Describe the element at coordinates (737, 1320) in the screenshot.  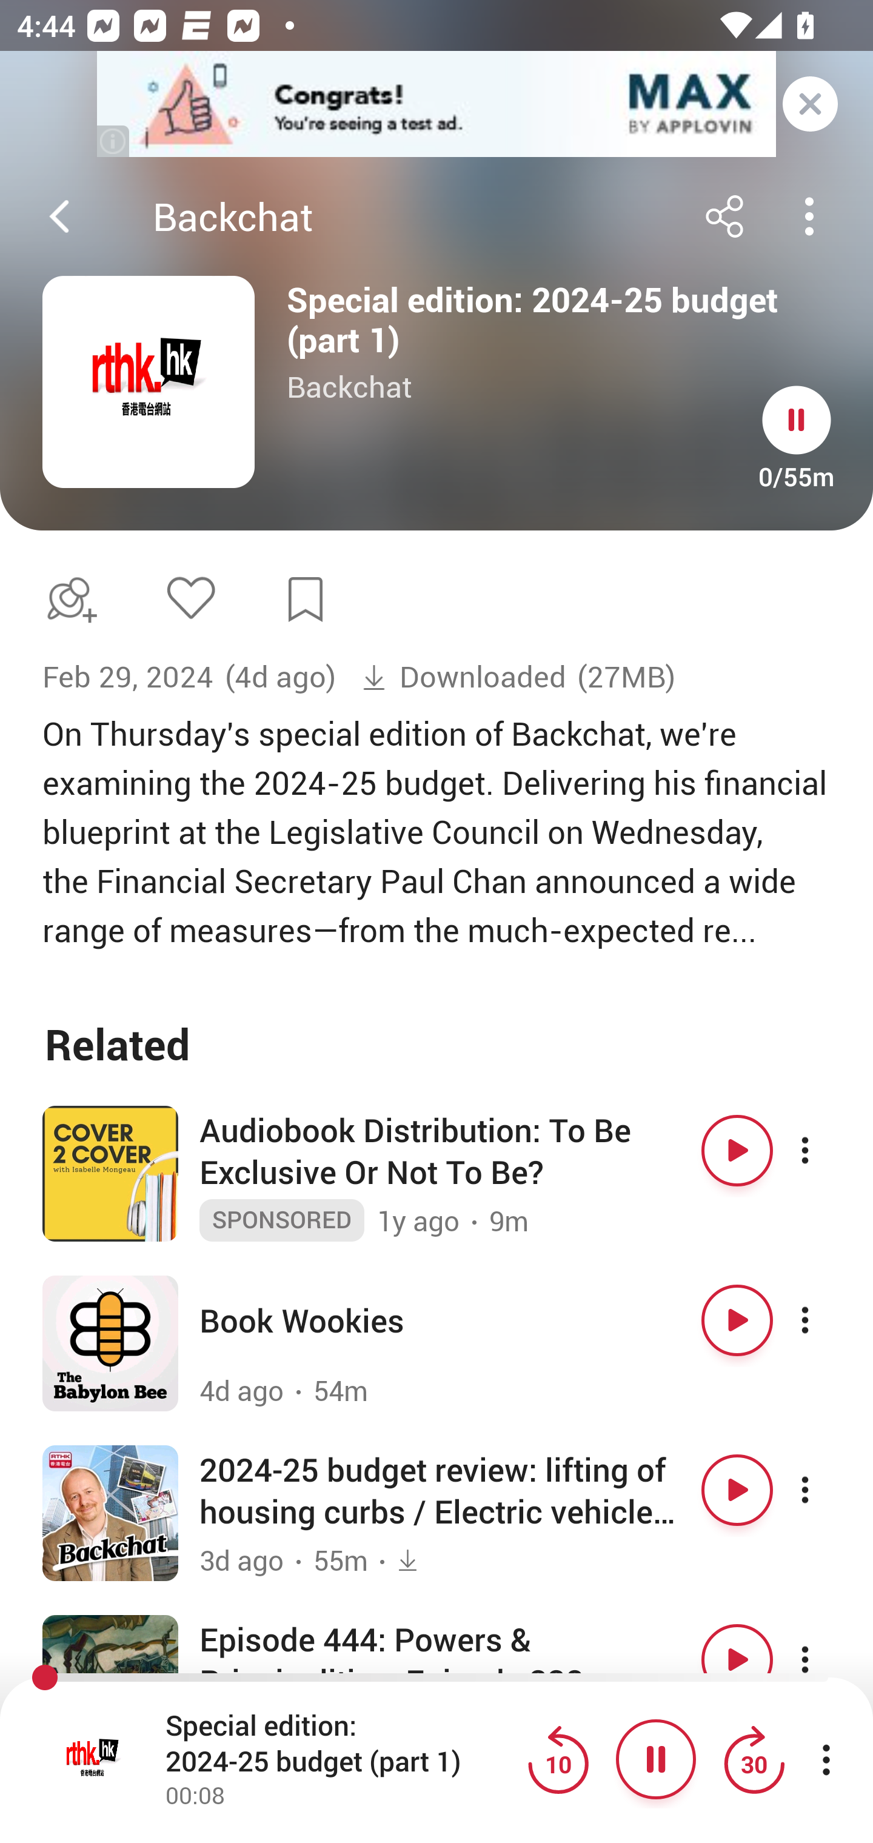
I see `Play button` at that location.